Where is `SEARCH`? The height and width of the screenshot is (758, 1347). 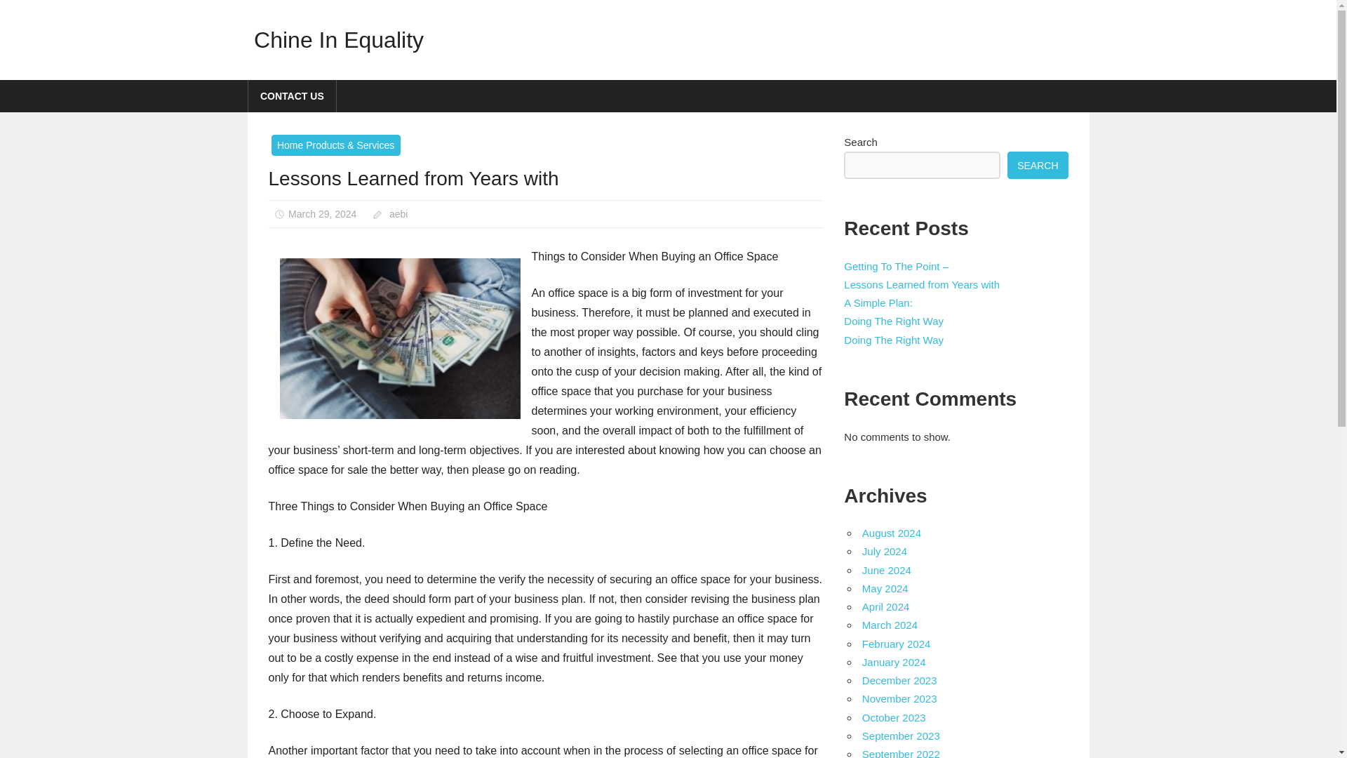
SEARCH is located at coordinates (1038, 165).